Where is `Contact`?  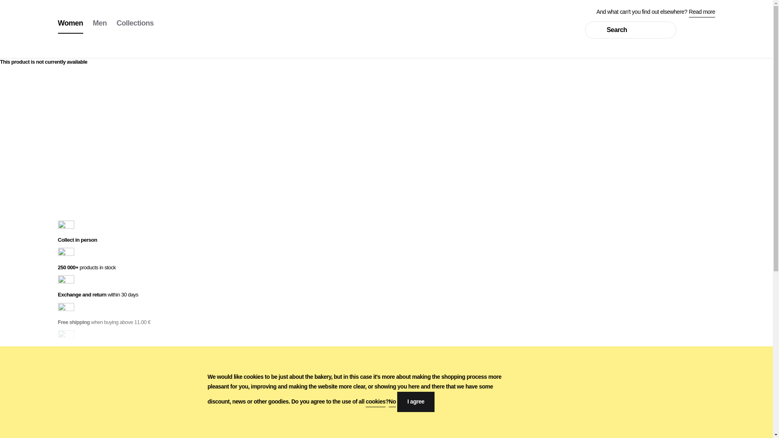 Contact is located at coordinates (74, 425).